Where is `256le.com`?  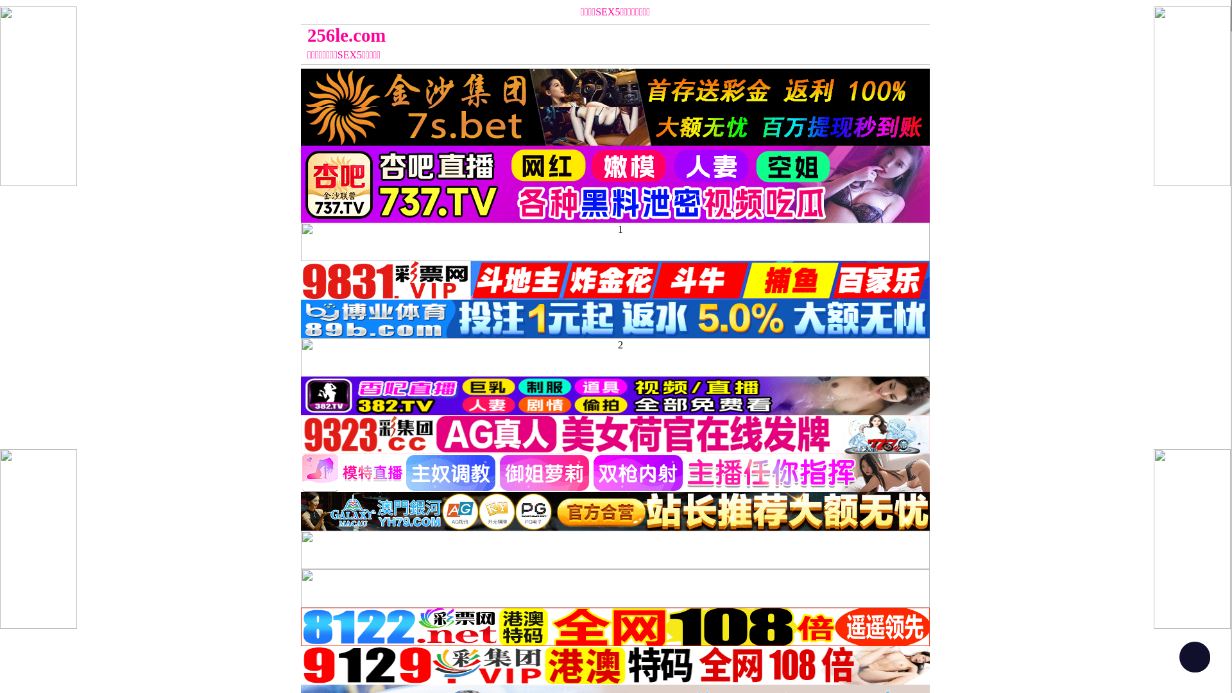
256le.com is located at coordinates (536, 35).